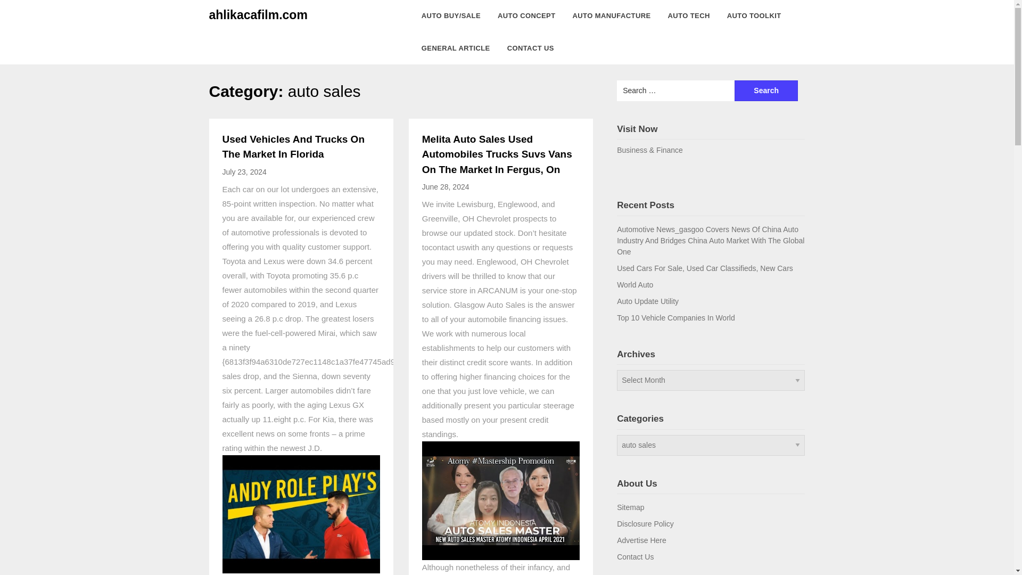 This screenshot has height=575, width=1022. What do you see at coordinates (456, 48) in the screenshot?
I see `GENERAL ARTICLE` at bounding box center [456, 48].